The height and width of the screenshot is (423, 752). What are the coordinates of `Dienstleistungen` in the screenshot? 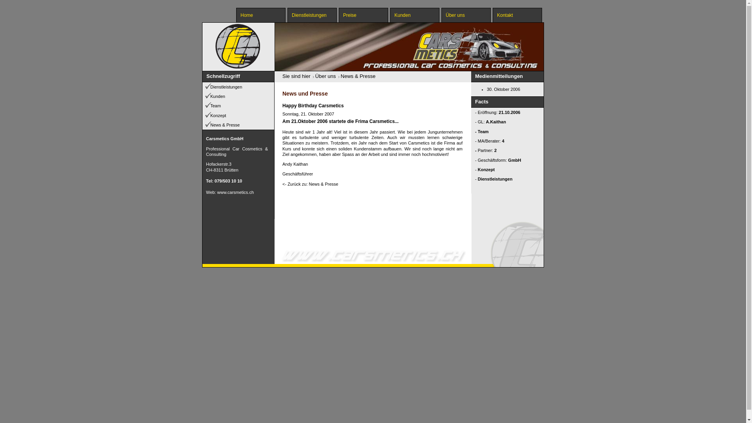 It's located at (312, 15).